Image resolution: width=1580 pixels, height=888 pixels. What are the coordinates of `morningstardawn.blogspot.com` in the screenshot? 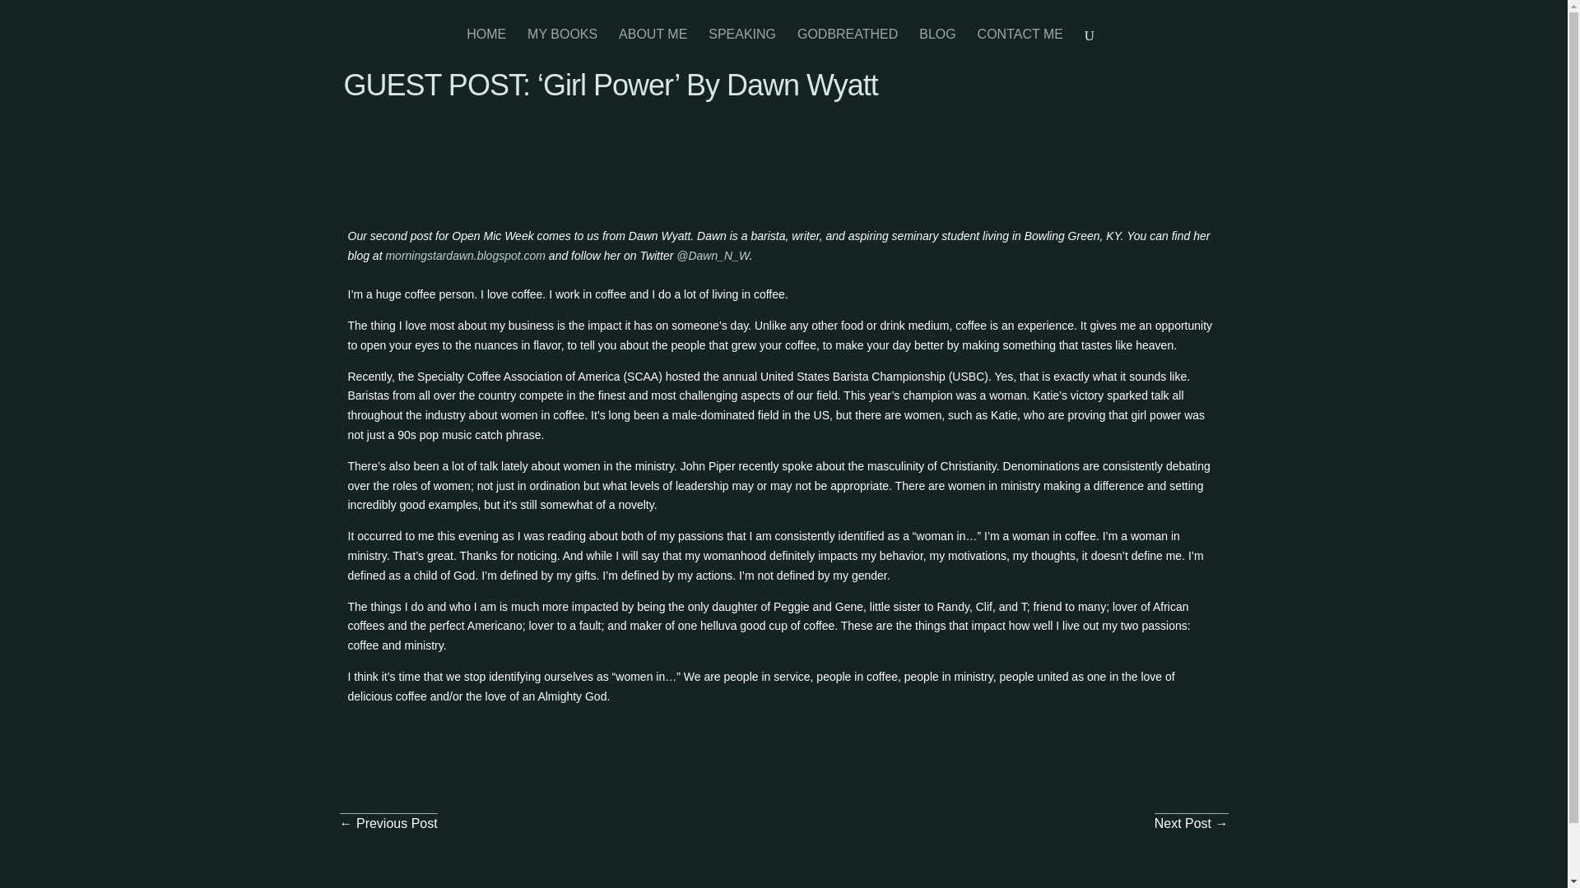 It's located at (465, 255).